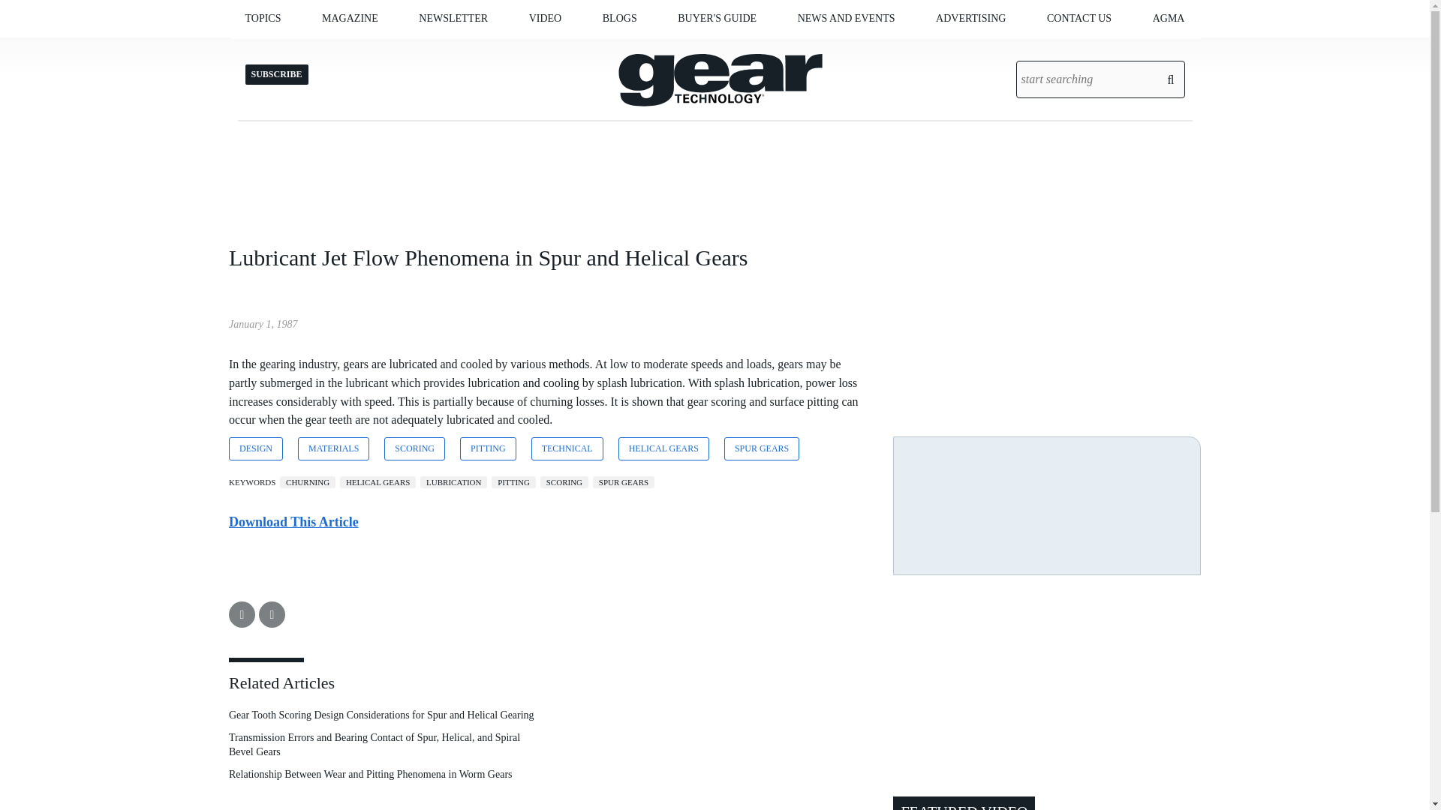 The image size is (1441, 810). I want to click on BLOGS, so click(619, 18).